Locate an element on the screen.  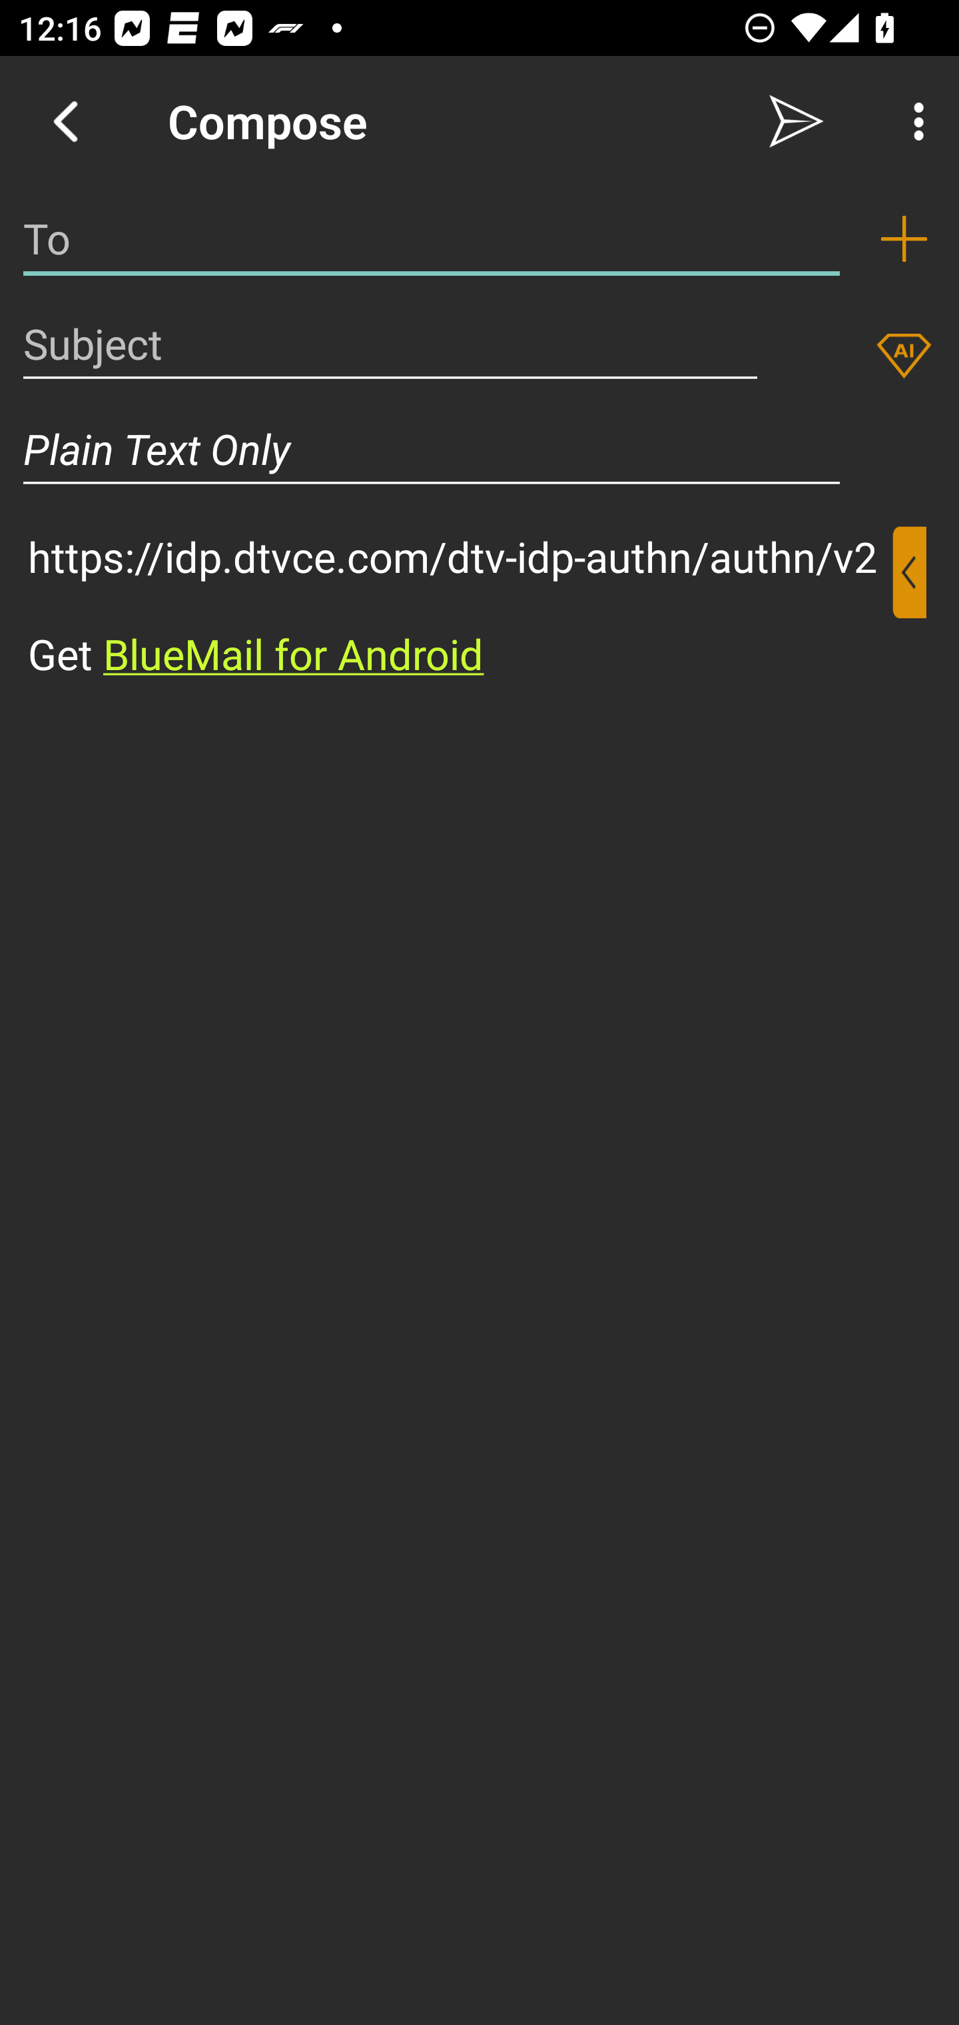
Subject is located at coordinates (390, 344).